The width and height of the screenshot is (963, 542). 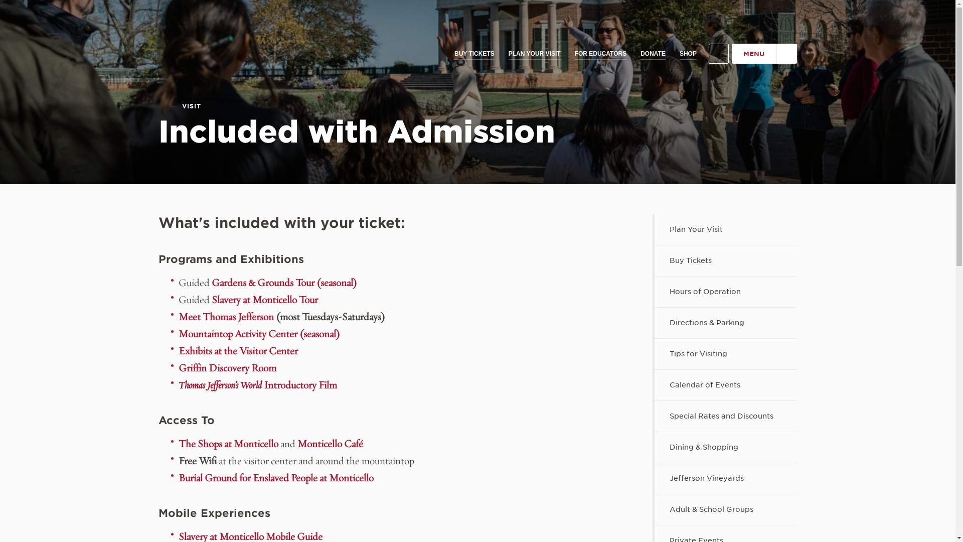 What do you see at coordinates (227, 368) in the screenshot?
I see `Griffin Discovery Room` at bounding box center [227, 368].